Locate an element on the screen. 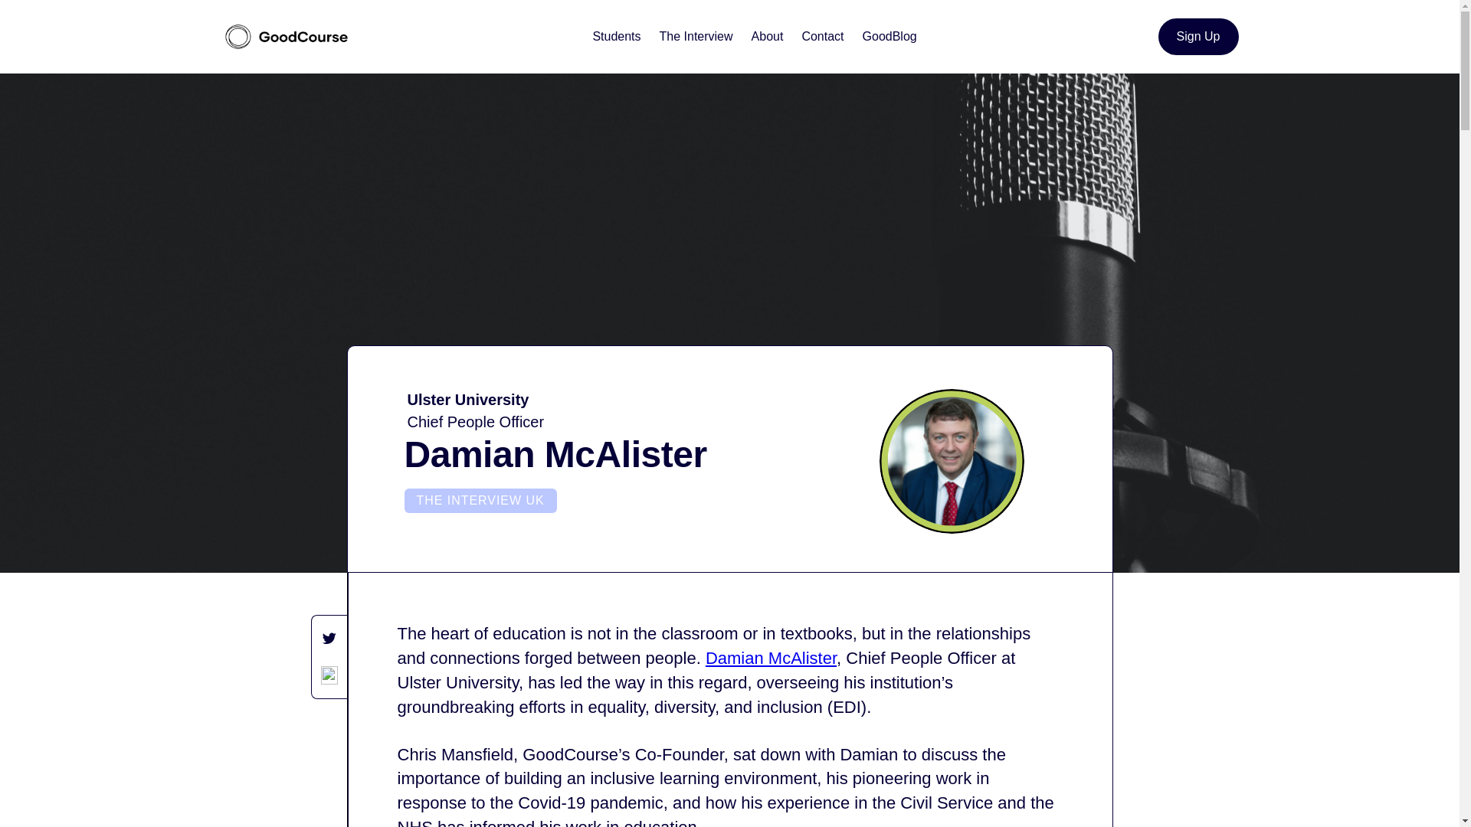 The image size is (1471, 827). Sign Up is located at coordinates (1198, 37).